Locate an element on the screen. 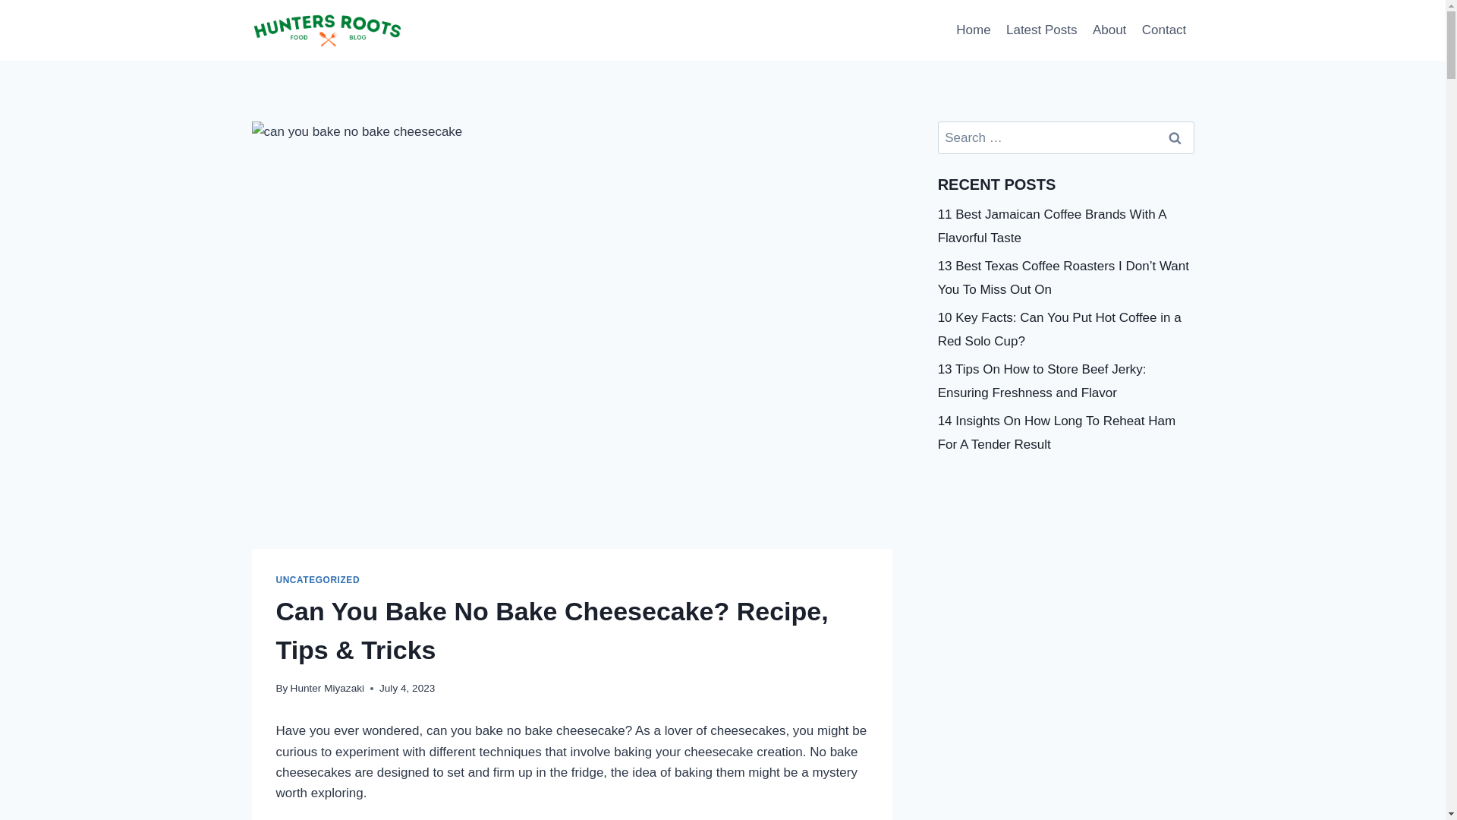  Hunter Miyazaki is located at coordinates (327, 688).